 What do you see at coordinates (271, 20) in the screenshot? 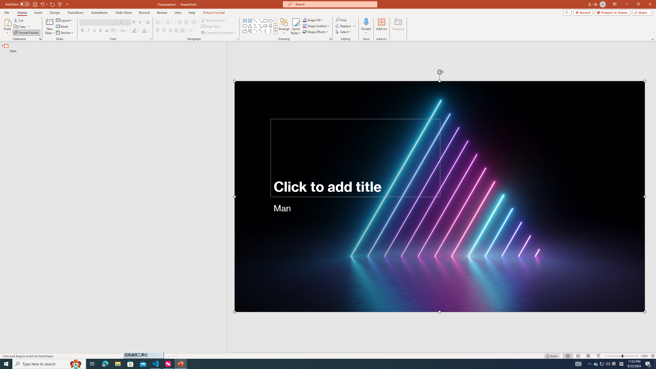
I see `Oval` at bounding box center [271, 20].